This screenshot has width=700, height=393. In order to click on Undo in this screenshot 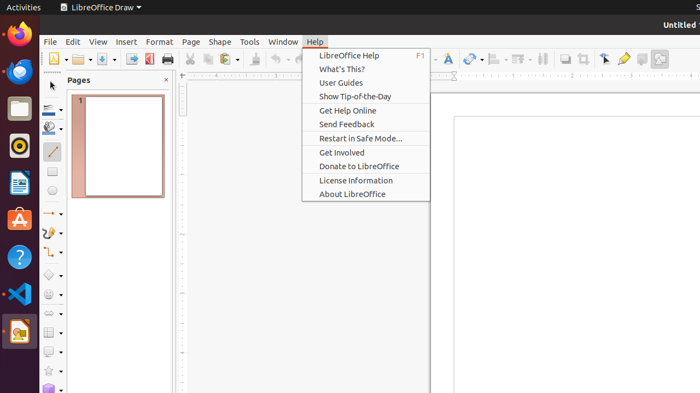, I will do `click(280, 59)`.